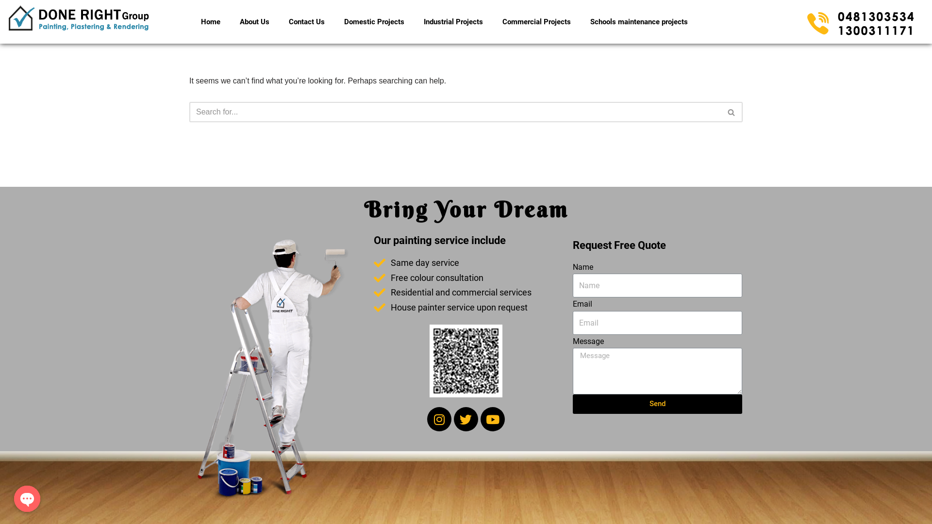  I want to click on Industrial Projects, so click(453, 22).